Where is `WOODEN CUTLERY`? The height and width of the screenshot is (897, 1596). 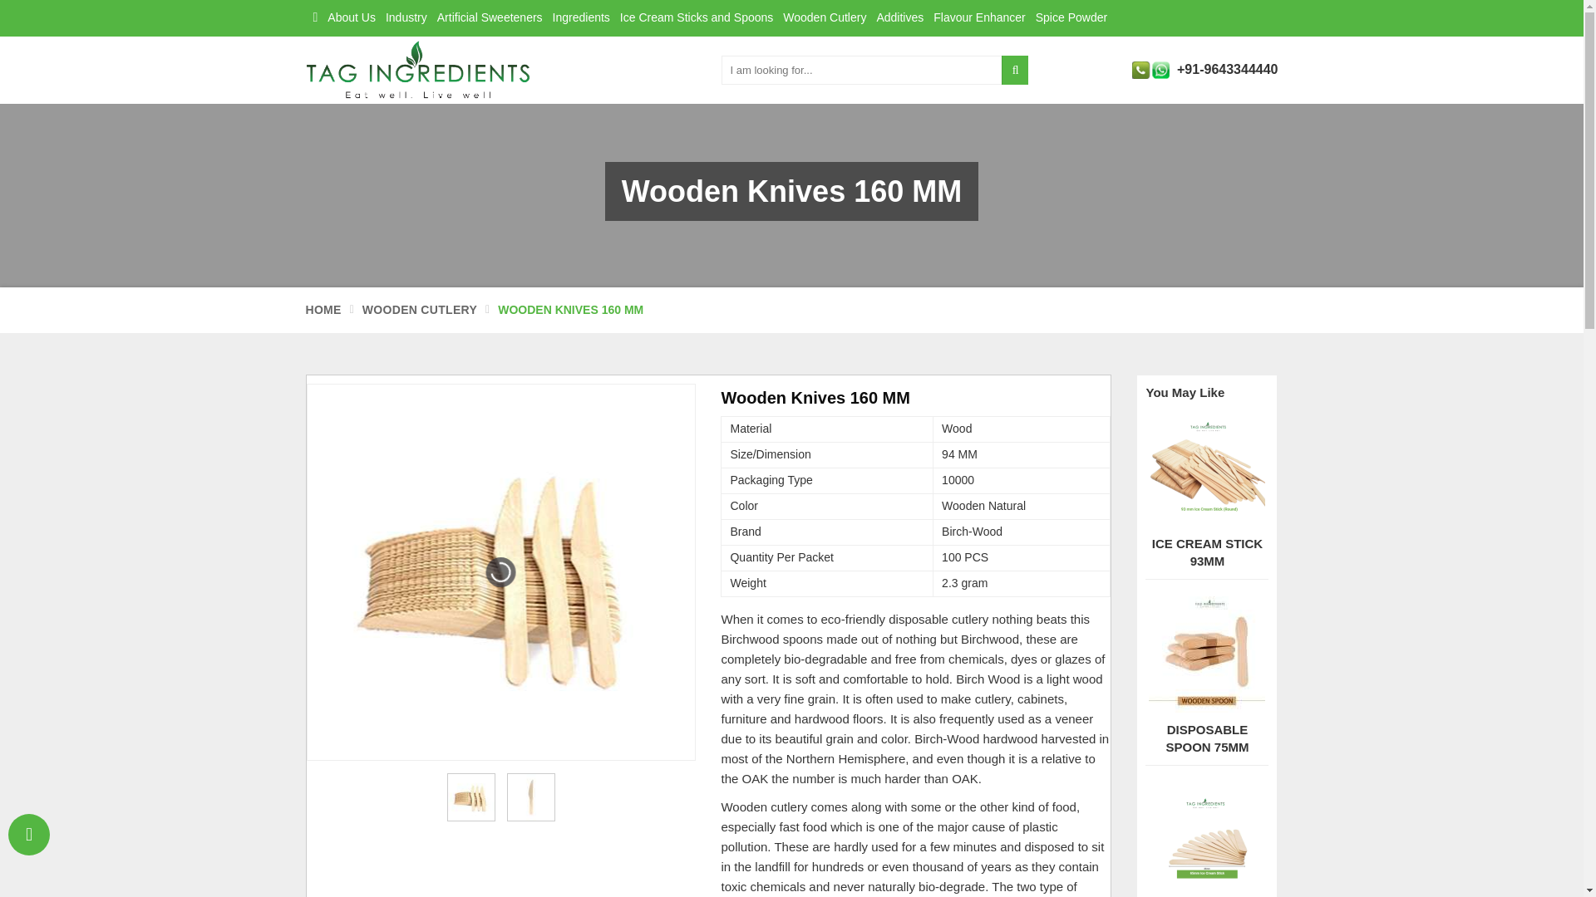 WOODEN CUTLERY is located at coordinates (419, 309).